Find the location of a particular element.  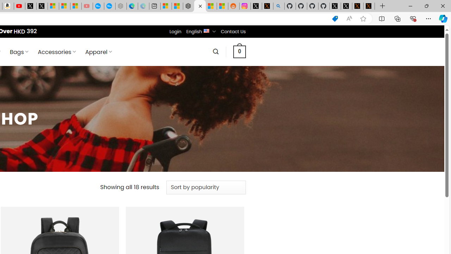

The most popular Google 'how to' searches is located at coordinates (109, 6).